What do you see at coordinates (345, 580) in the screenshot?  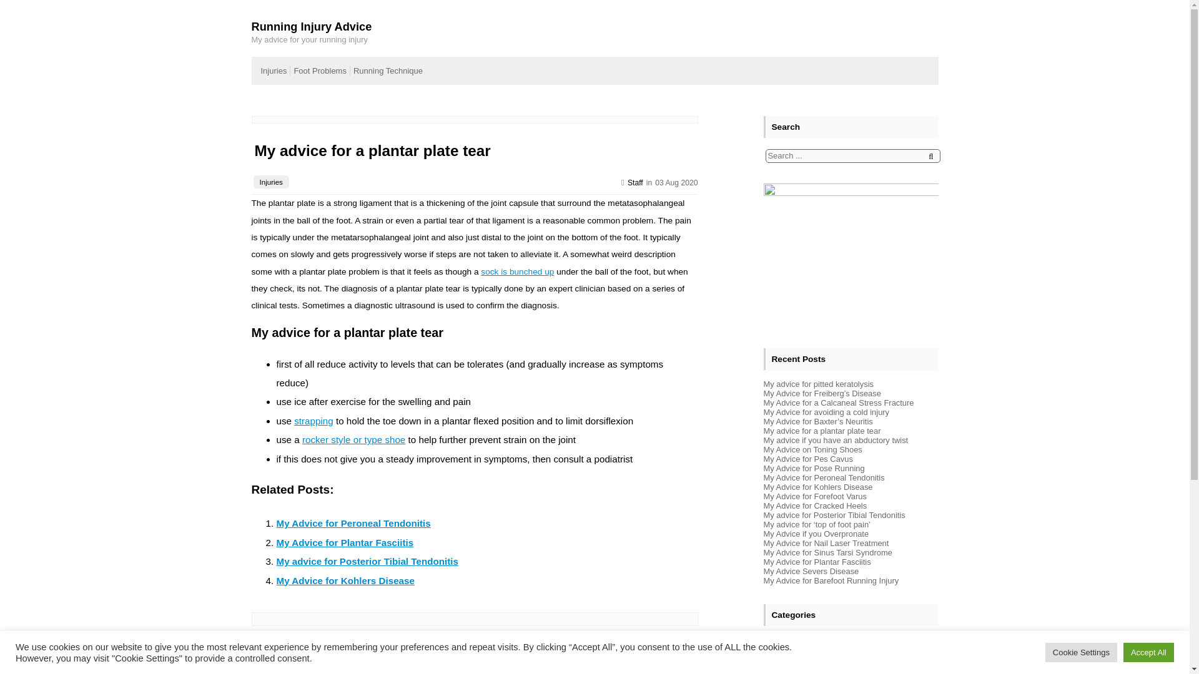 I see `My Advice for Kohlers Disease` at bounding box center [345, 580].